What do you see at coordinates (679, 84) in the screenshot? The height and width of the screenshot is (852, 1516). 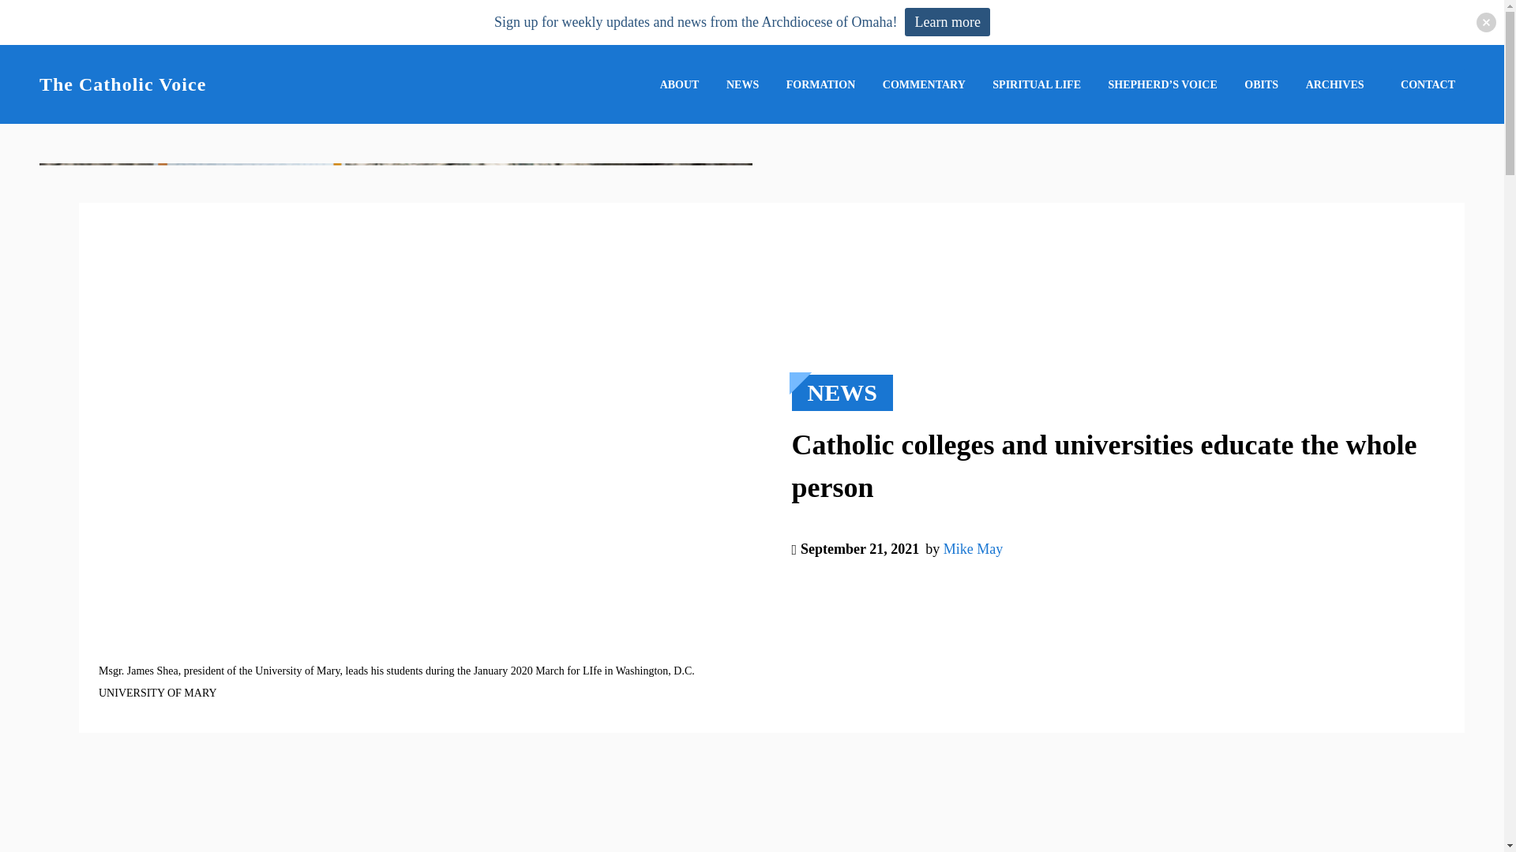 I see `ABOUT` at bounding box center [679, 84].